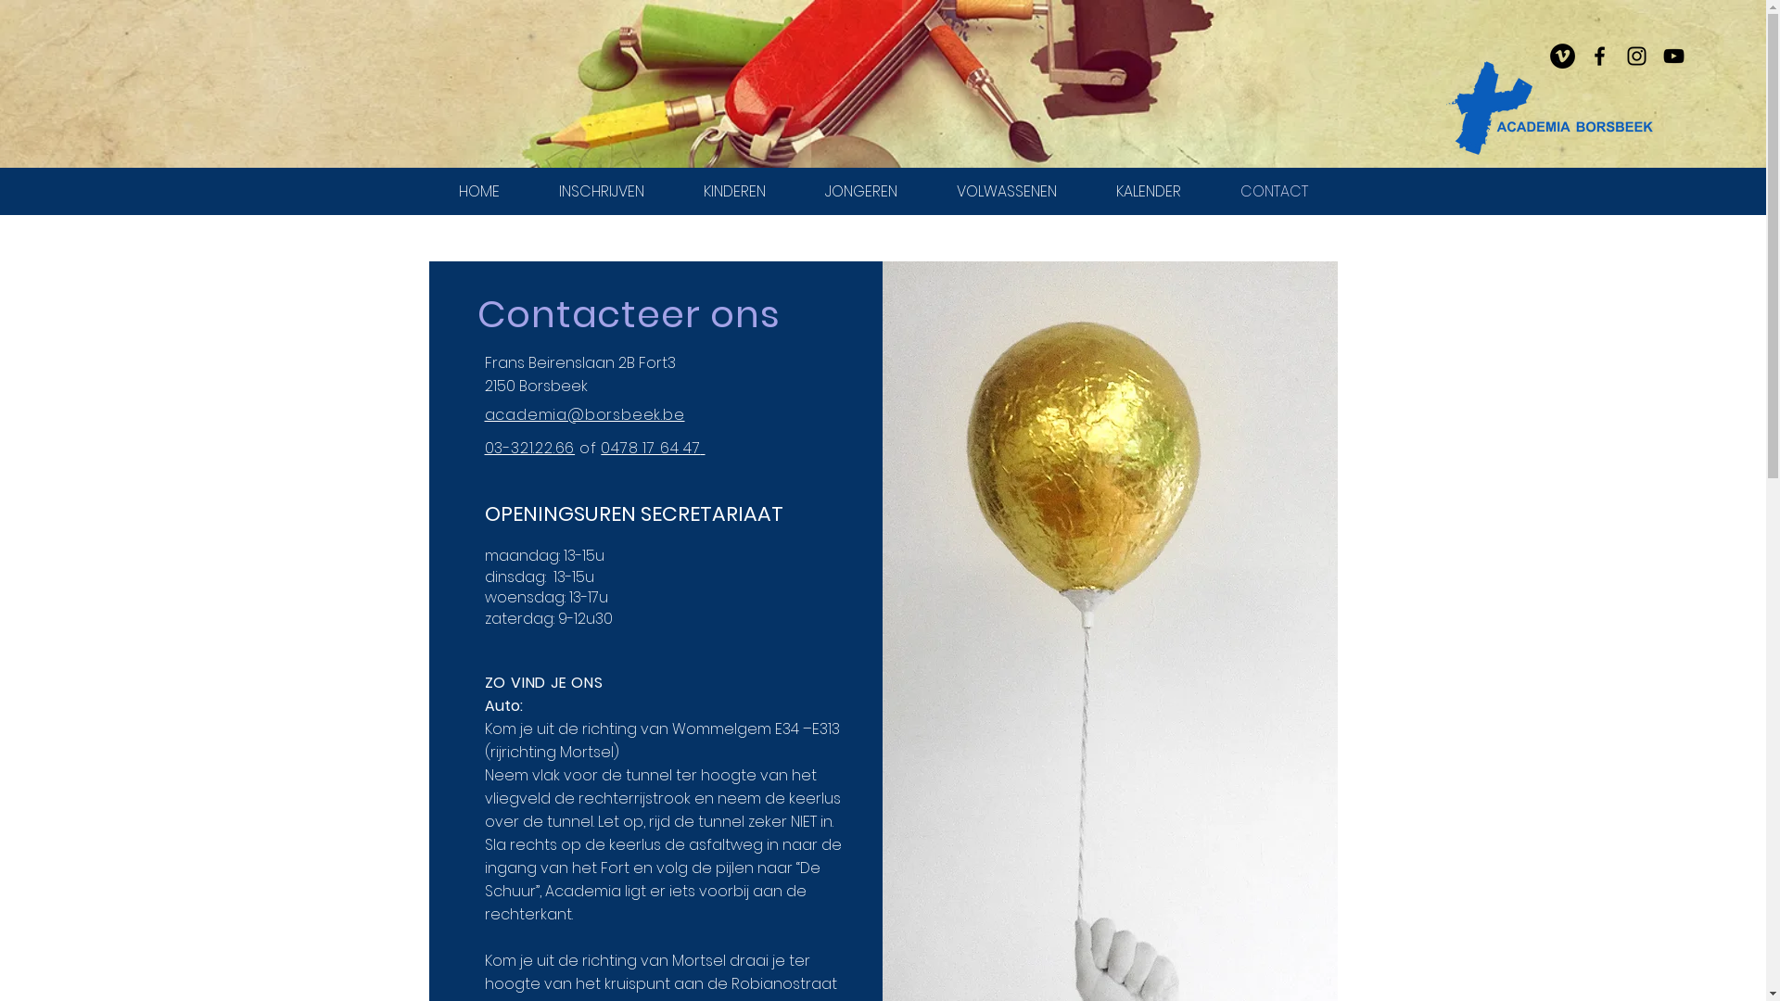 Image resolution: width=1780 pixels, height=1001 pixels. I want to click on VOLWASSENEN, so click(1007, 191).